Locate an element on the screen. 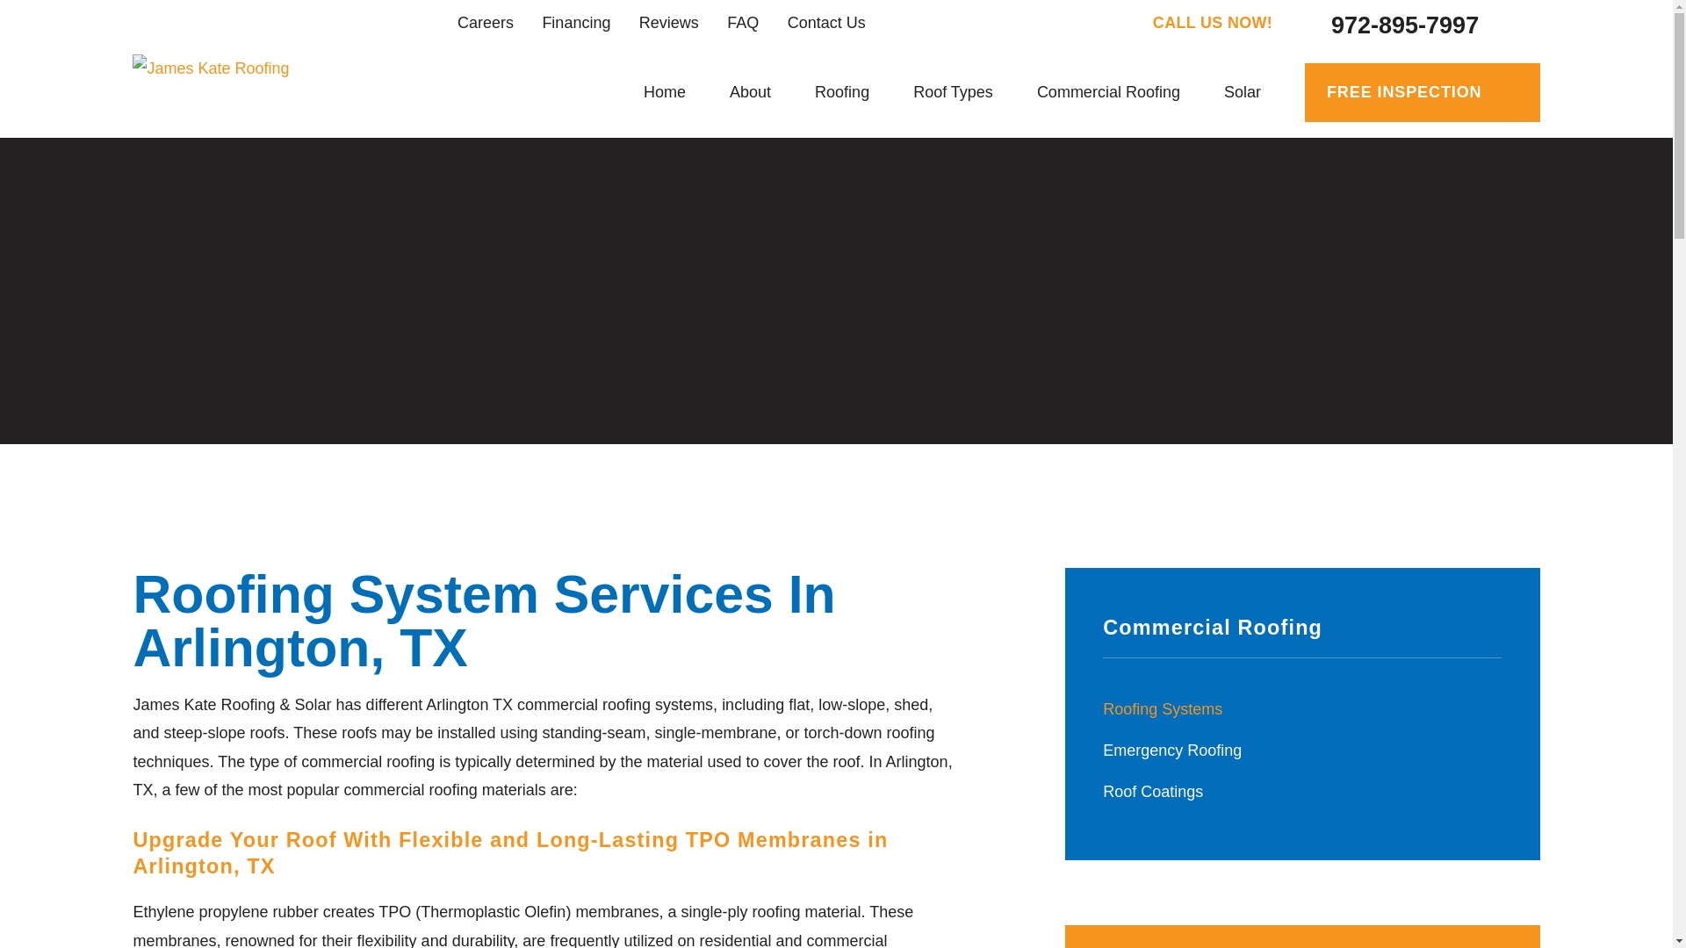 The image size is (1686, 948). Home is located at coordinates (211, 68).